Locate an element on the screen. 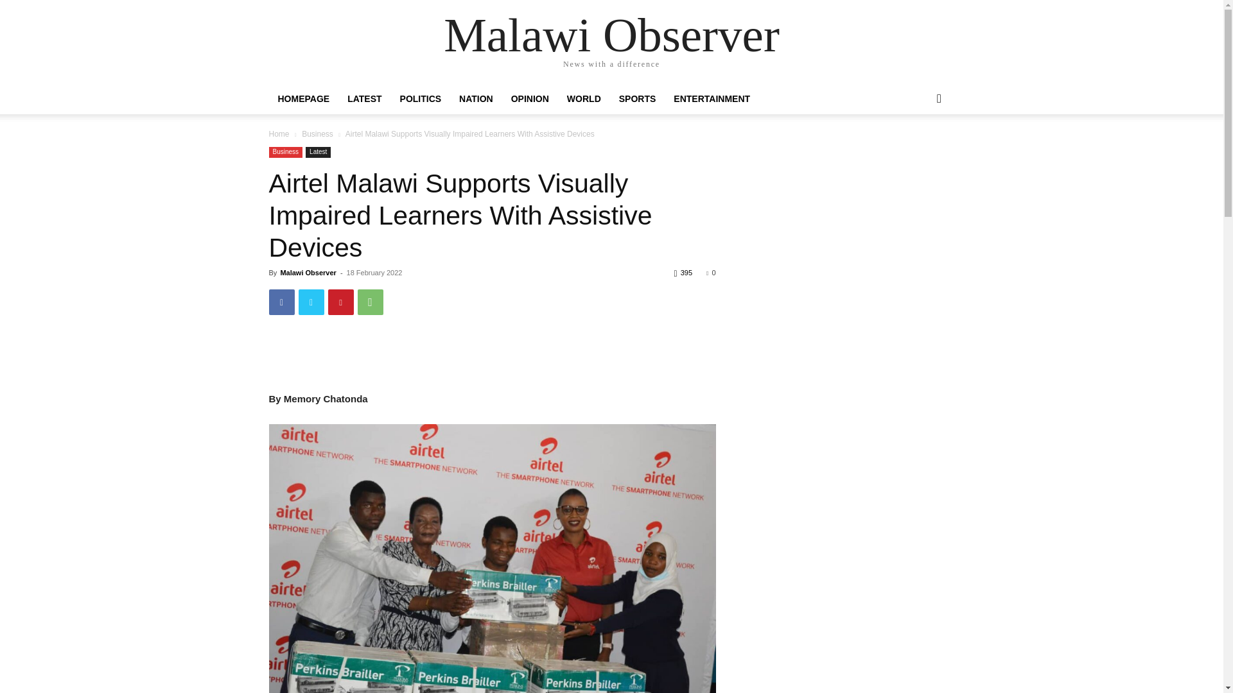 Image resolution: width=1233 pixels, height=693 pixels. WORLD is located at coordinates (584, 99).